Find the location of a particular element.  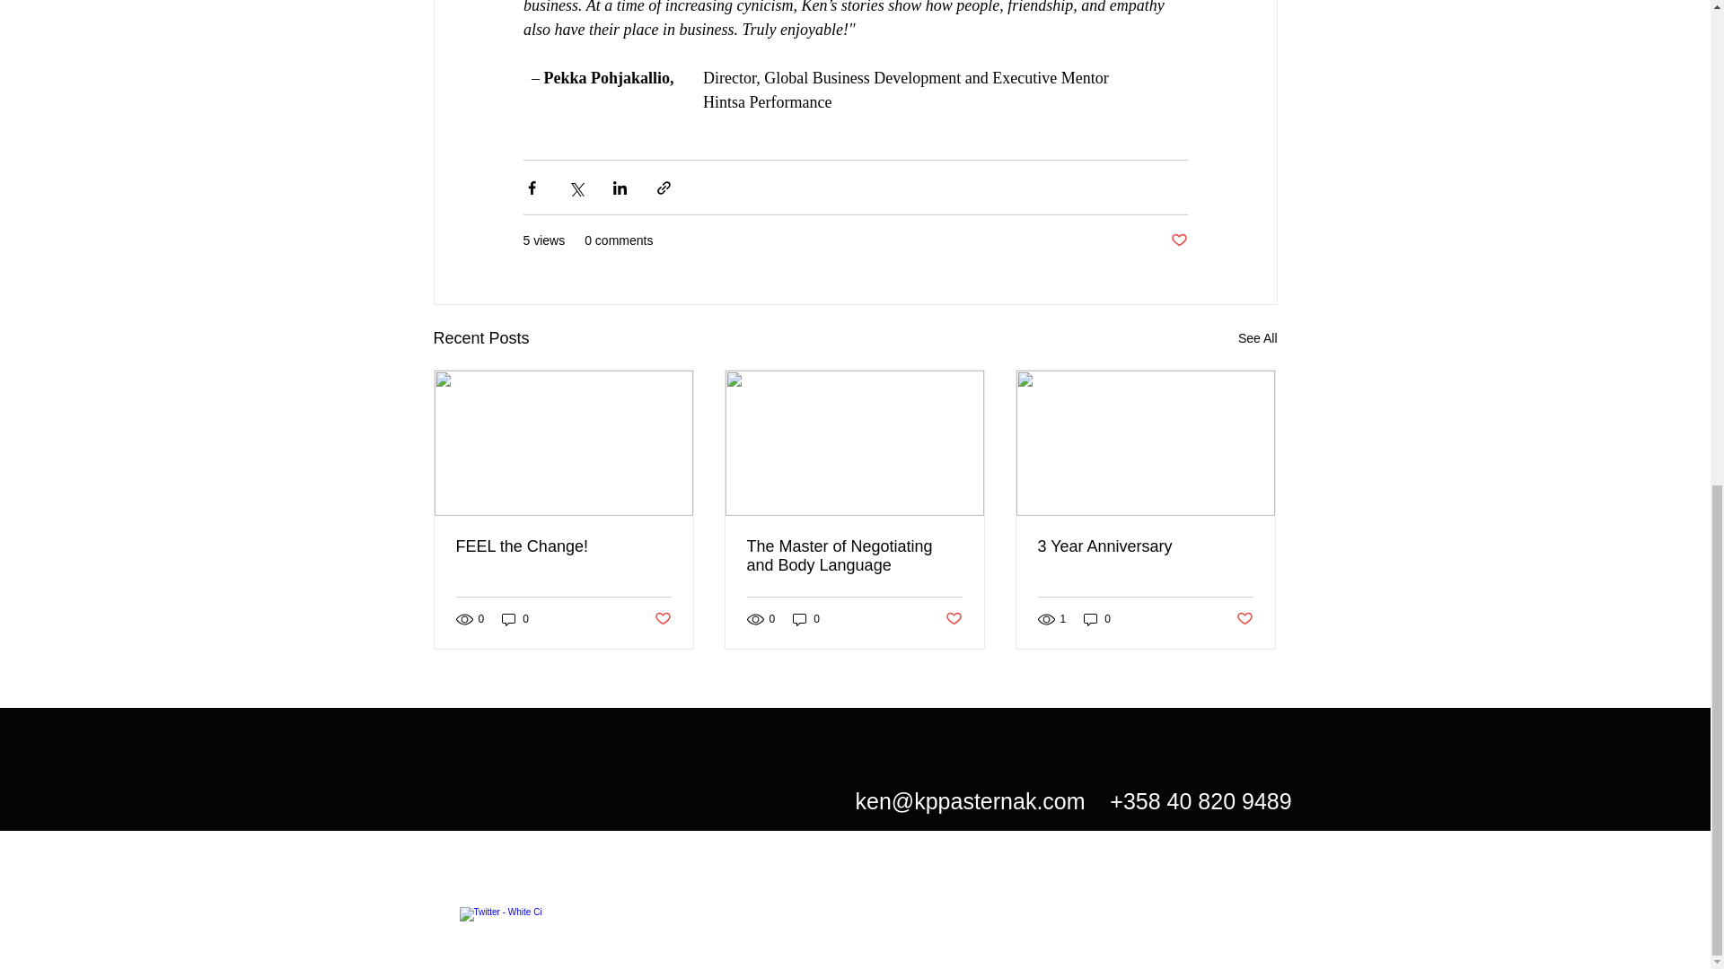

The Master of Negotiating and Body Language is located at coordinates (854, 556).